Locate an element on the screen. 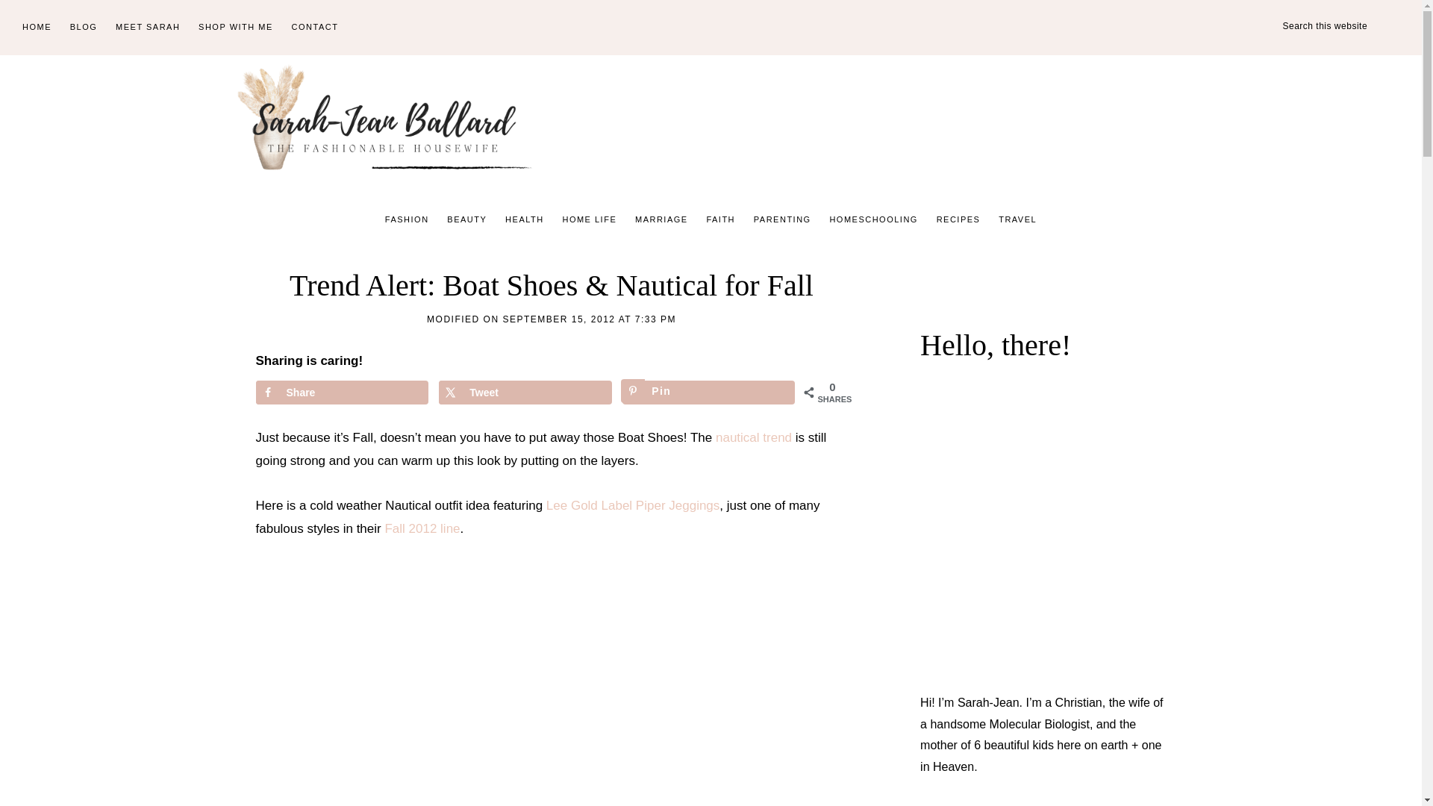  FASHION is located at coordinates (408, 219).